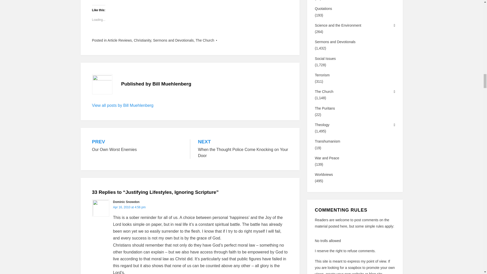 The height and width of the screenshot is (274, 487). What do you see at coordinates (120, 40) in the screenshot?
I see `Article Reviews` at bounding box center [120, 40].